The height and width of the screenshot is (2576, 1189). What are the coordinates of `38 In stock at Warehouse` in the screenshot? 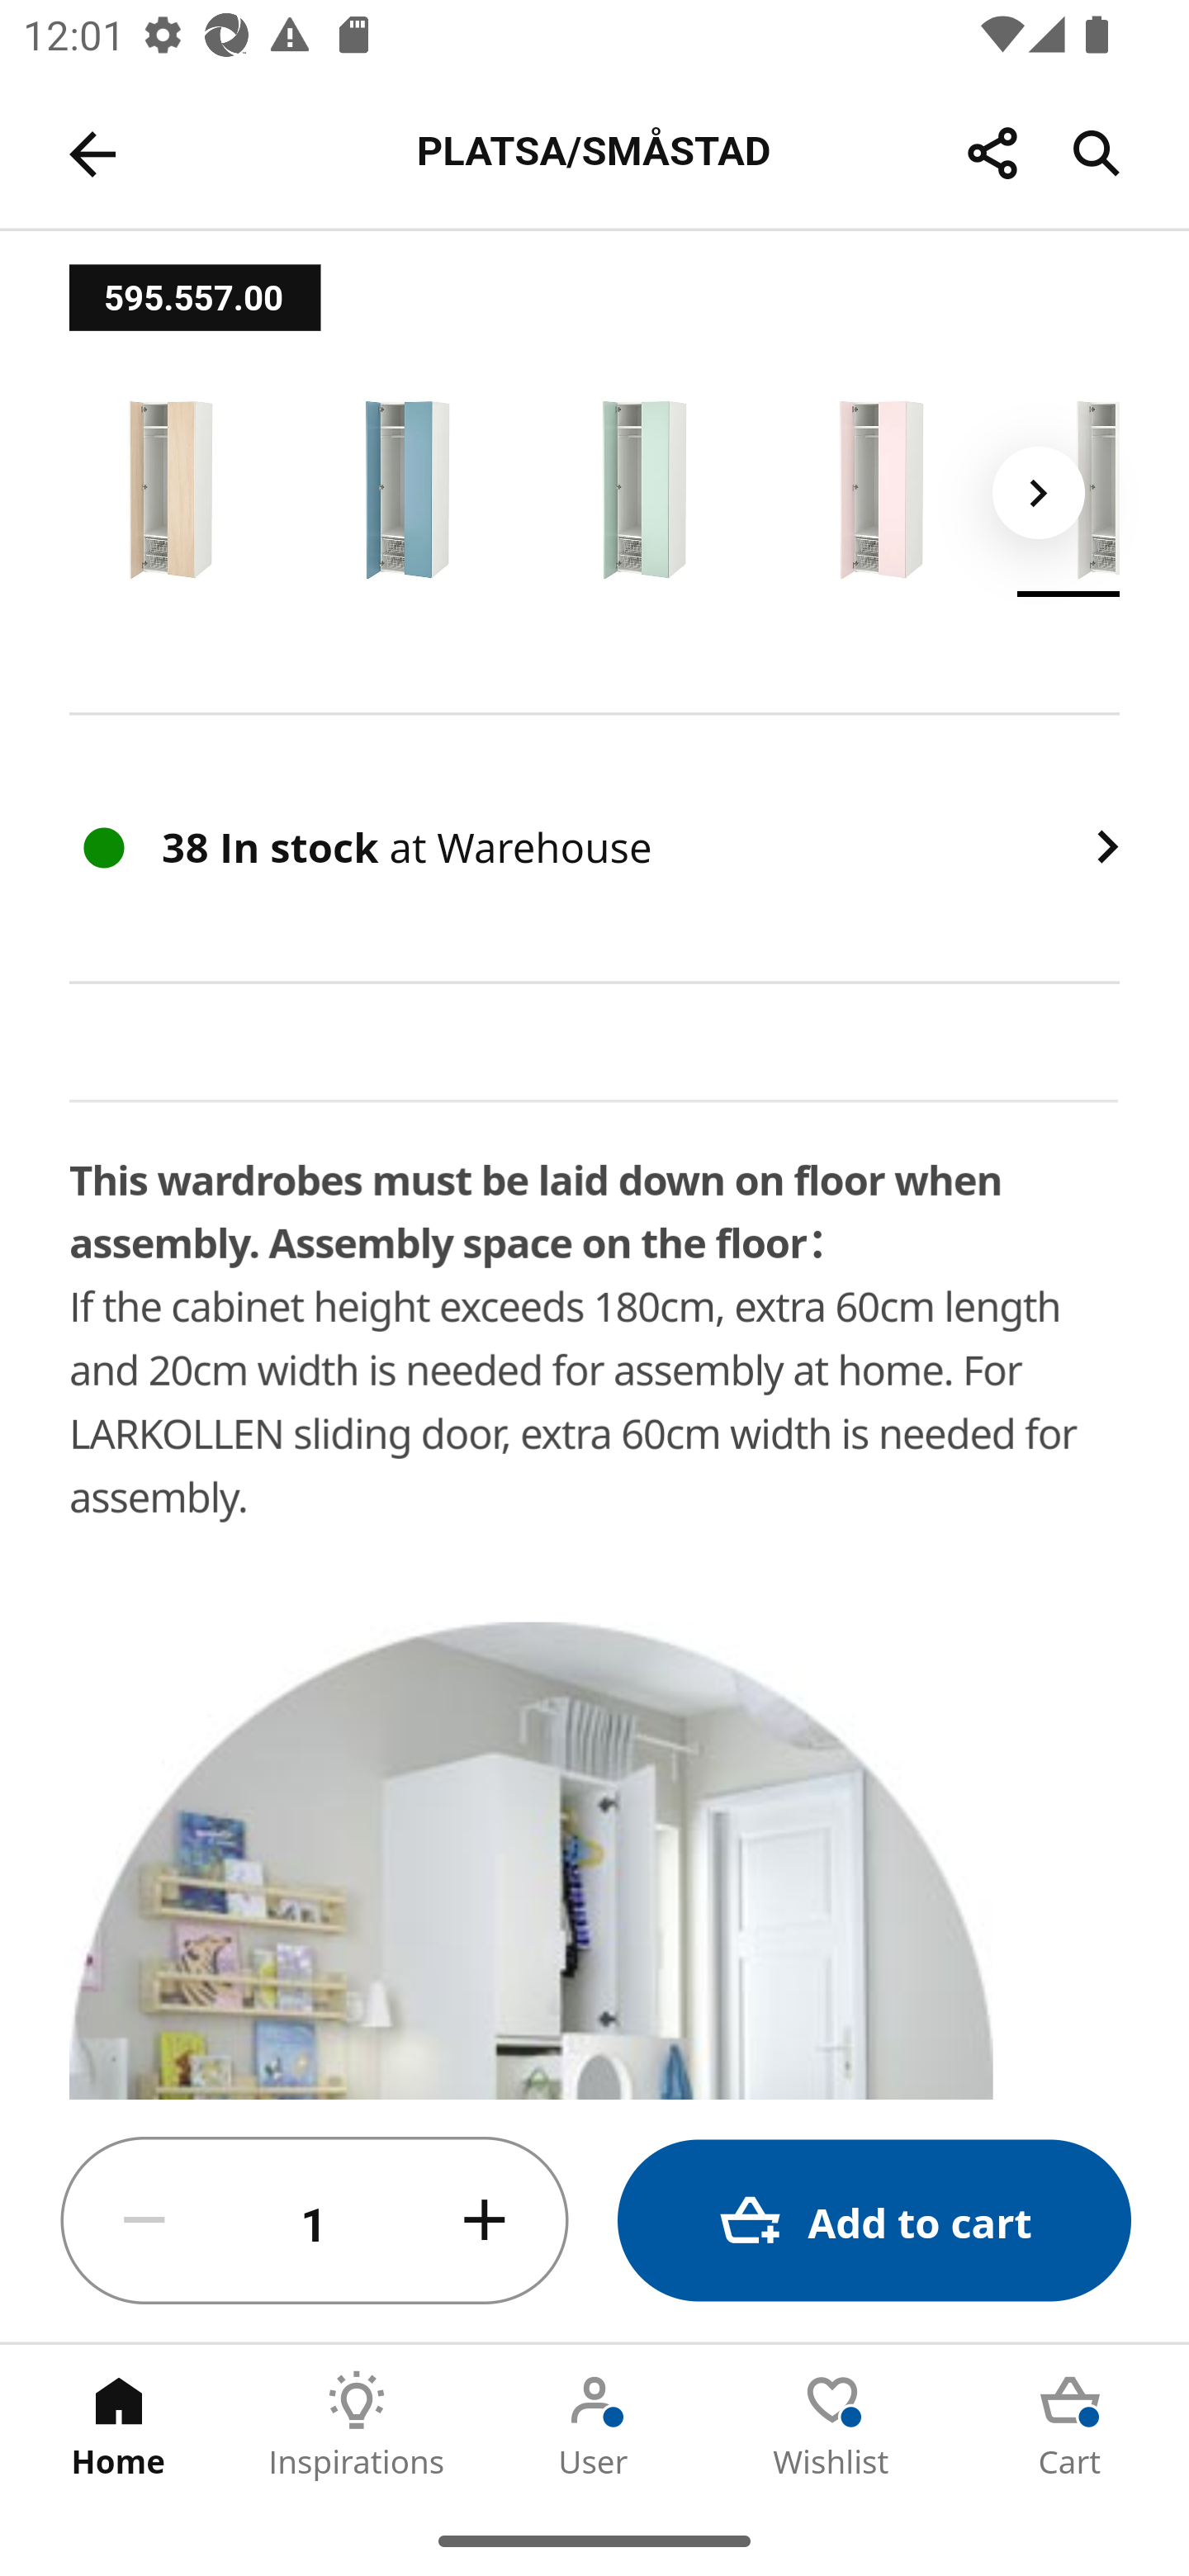 It's located at (594, 849).